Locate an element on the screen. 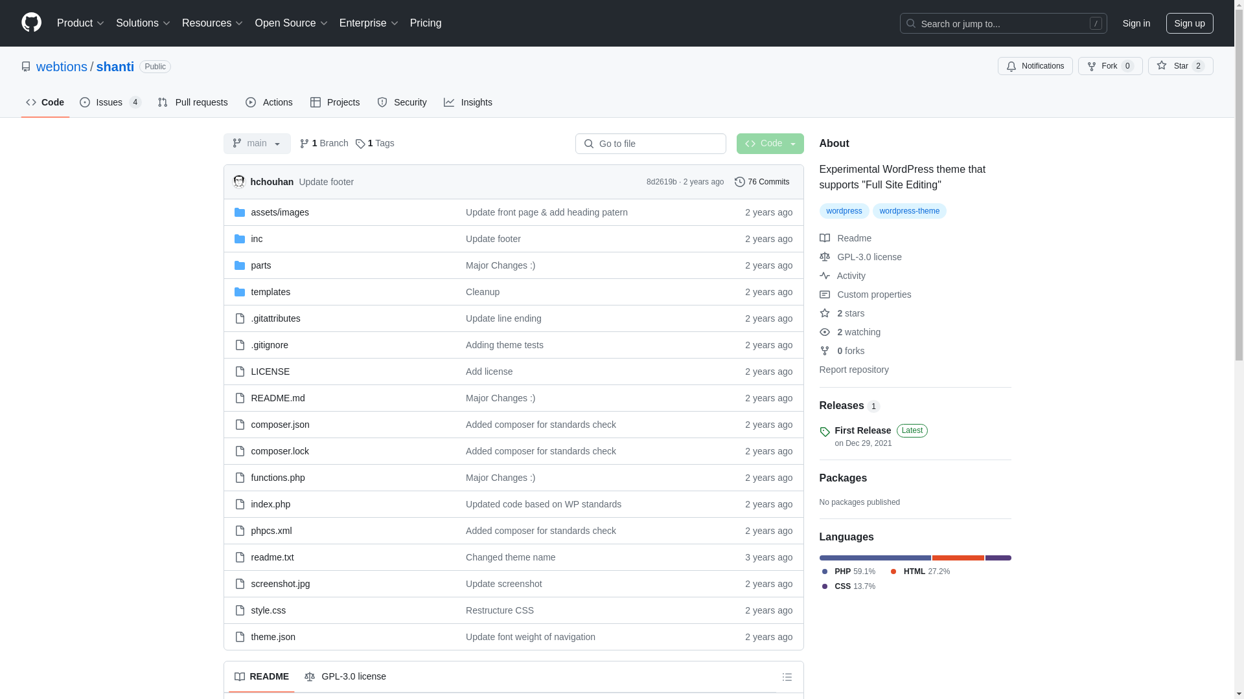  This path skips through empty directories is located at coordinates (280, 212).